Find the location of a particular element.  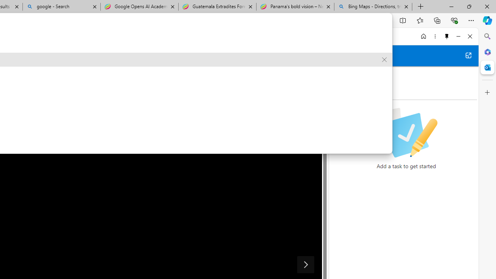

Enable or disable Media Viewer is located at coordinates (310, 72).